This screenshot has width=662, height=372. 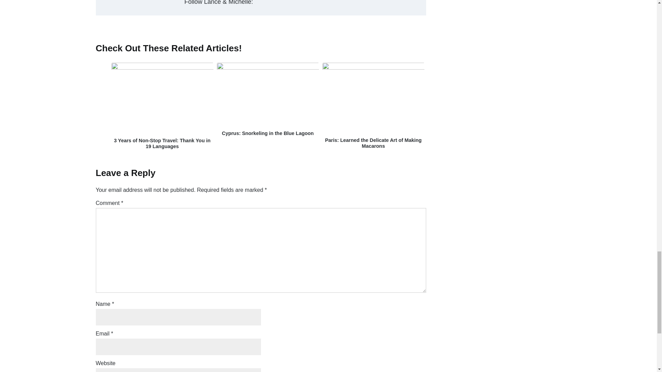 What do you see at coordinates (162, 68) in the screenshot?
I see `3 Years of Non-Stop Travel: Thank You in 19 Languages` at bounding box center [162, 68].